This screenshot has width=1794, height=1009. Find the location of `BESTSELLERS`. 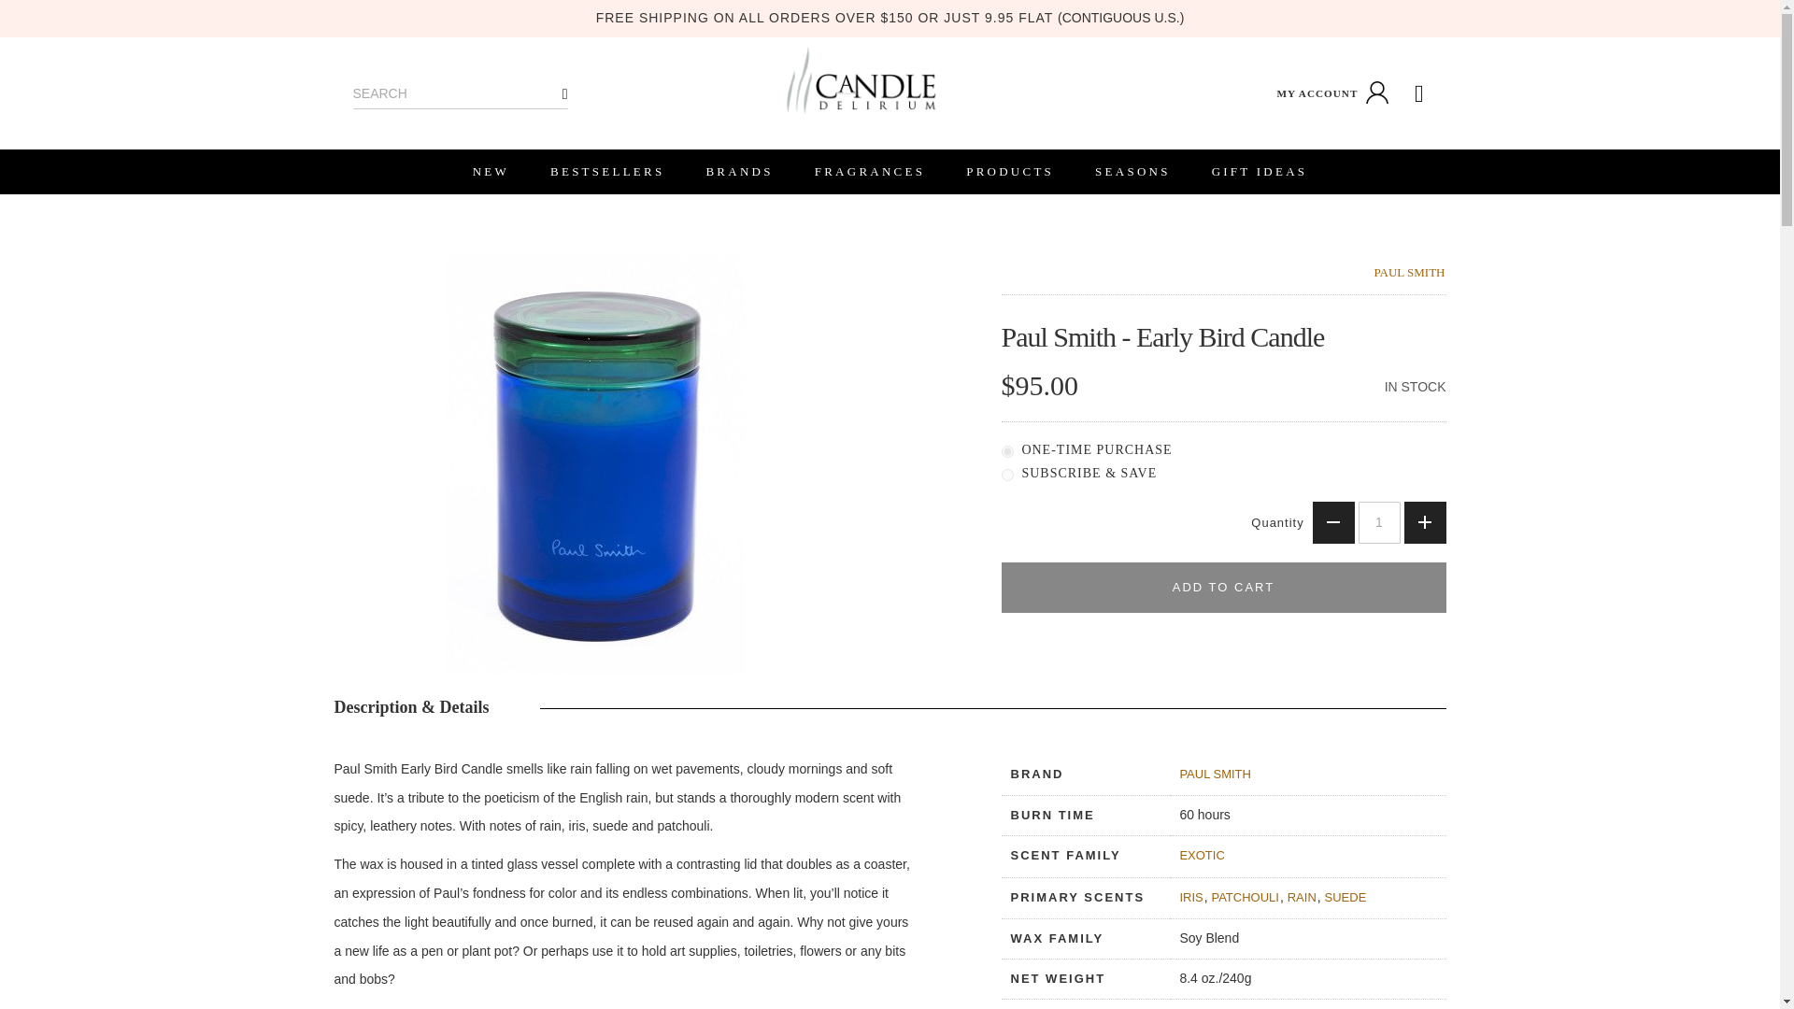

BESTSELLERS is located at coordinates (607, 172).